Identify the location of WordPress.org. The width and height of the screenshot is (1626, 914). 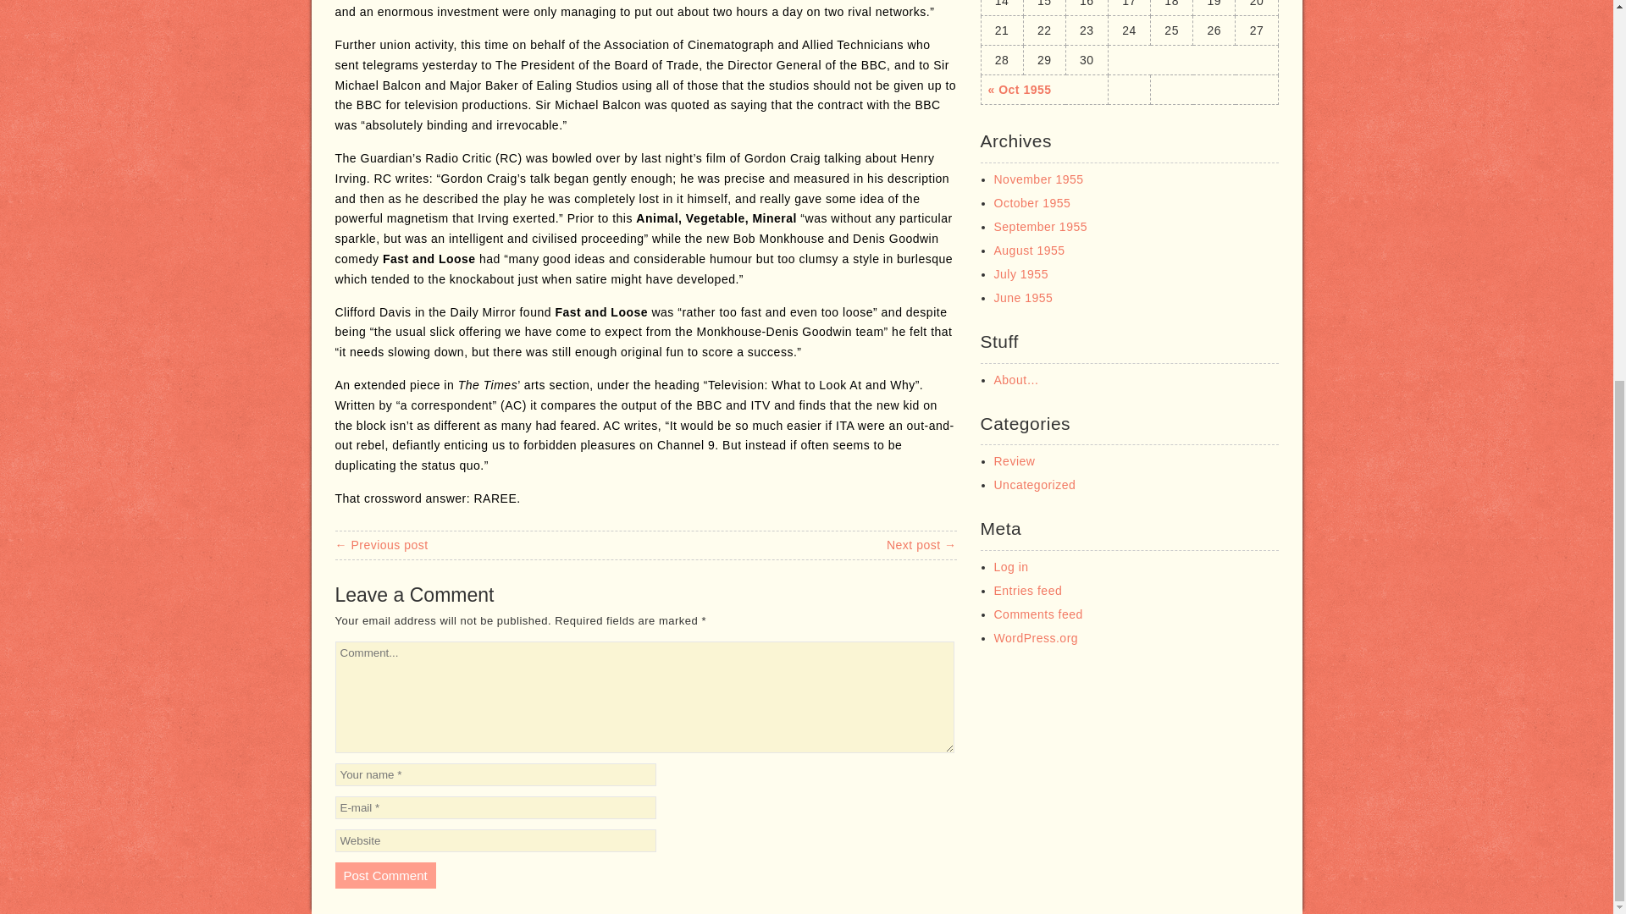
(1037, 638).